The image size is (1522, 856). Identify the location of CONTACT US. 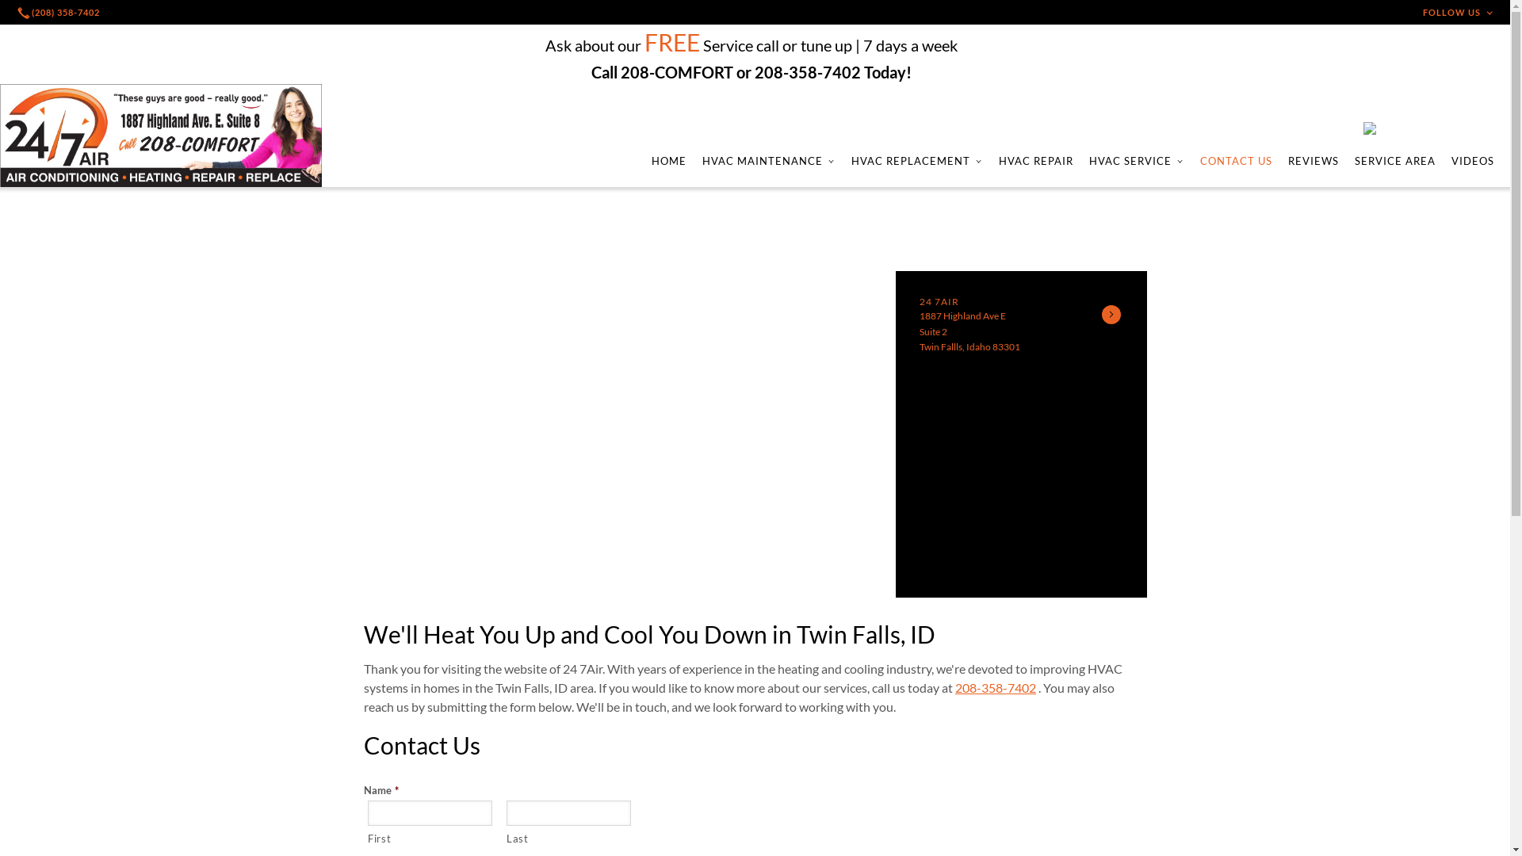
(1237, 161).